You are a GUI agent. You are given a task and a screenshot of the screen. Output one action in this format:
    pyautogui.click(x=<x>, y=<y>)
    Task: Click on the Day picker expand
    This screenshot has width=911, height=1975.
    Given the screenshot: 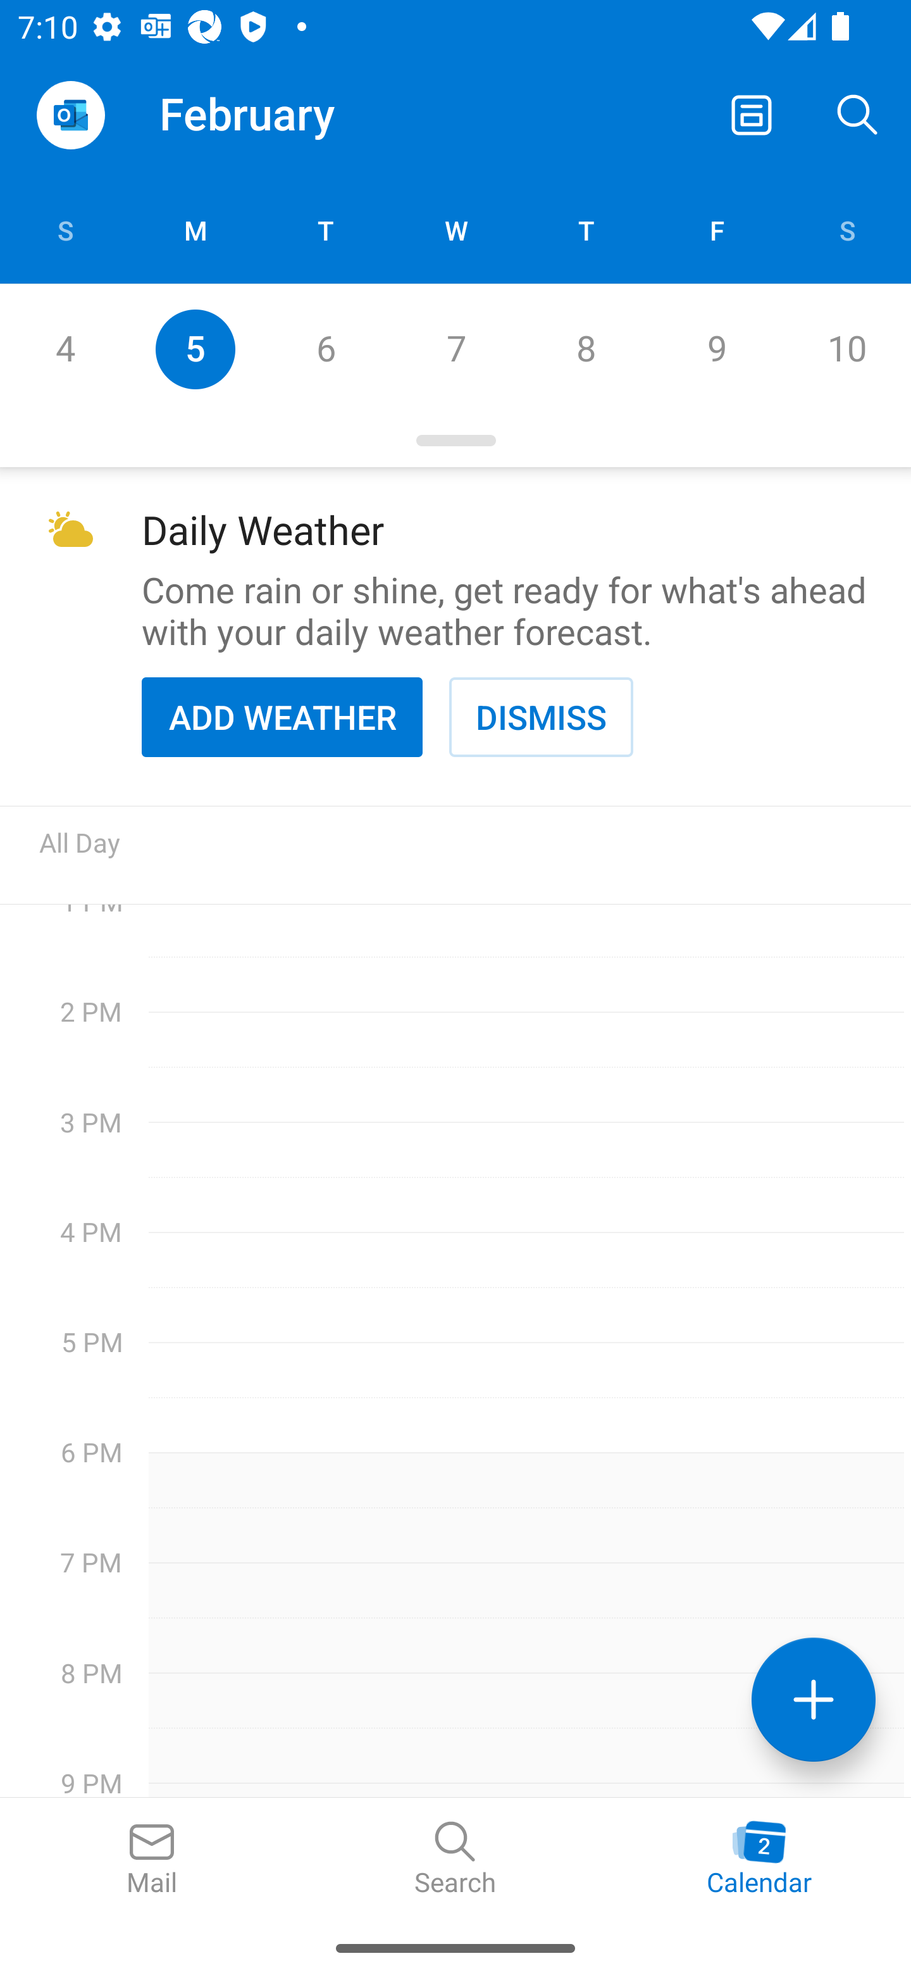 What is the action you would take?
    pyautogui.click(x=455, y=441)
    